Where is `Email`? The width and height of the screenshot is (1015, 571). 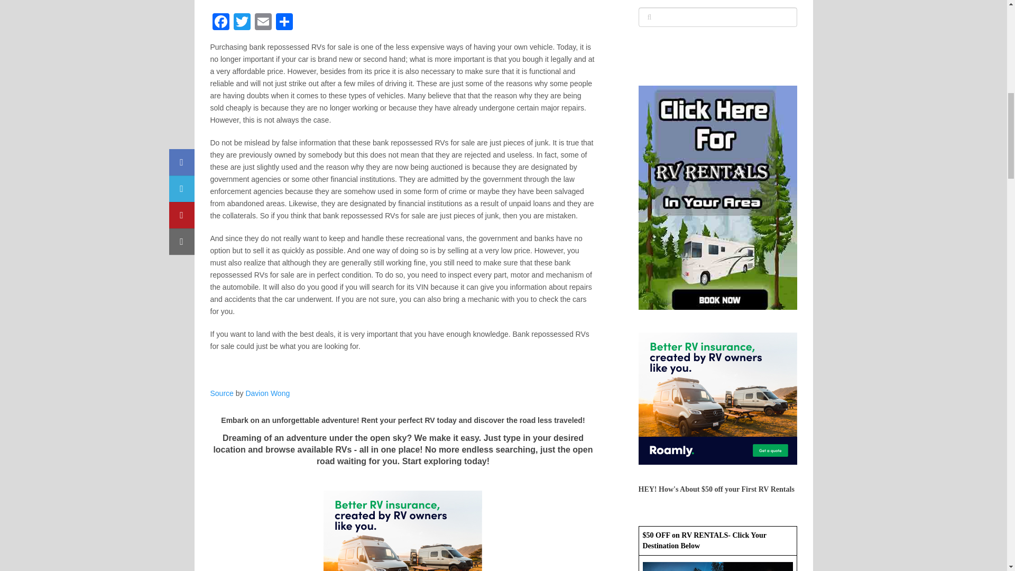 Email is located at coordinates (263, 22).